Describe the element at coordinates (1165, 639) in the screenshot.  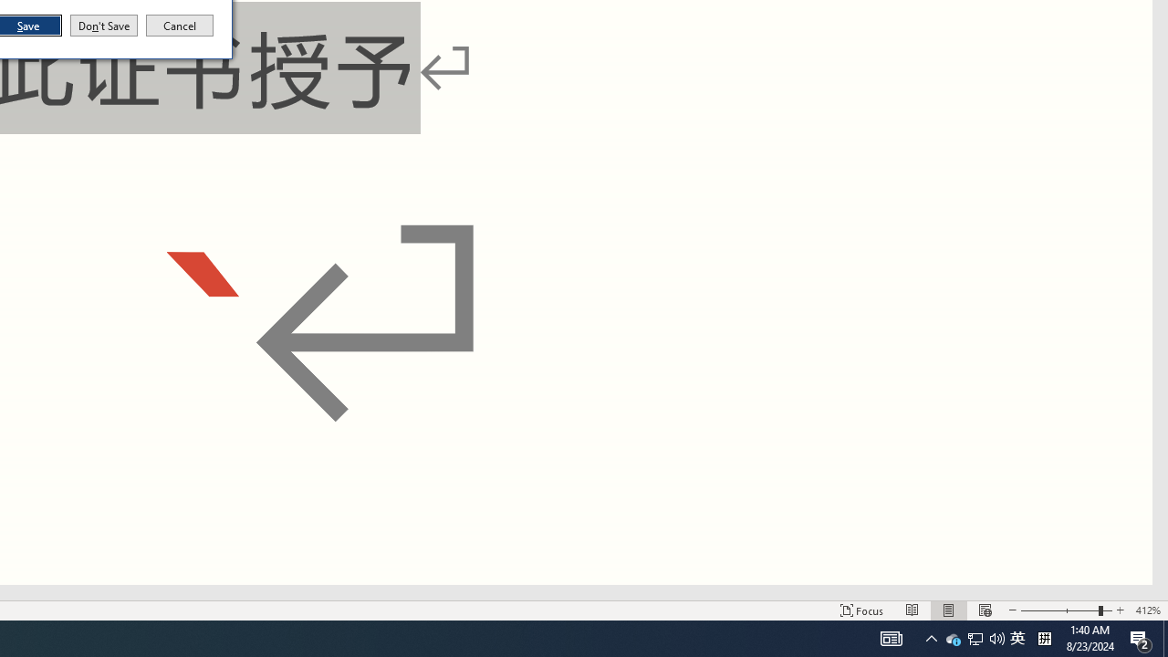
I see `Tray Input Indicator - Chinese (Simplified, China)` at that location.